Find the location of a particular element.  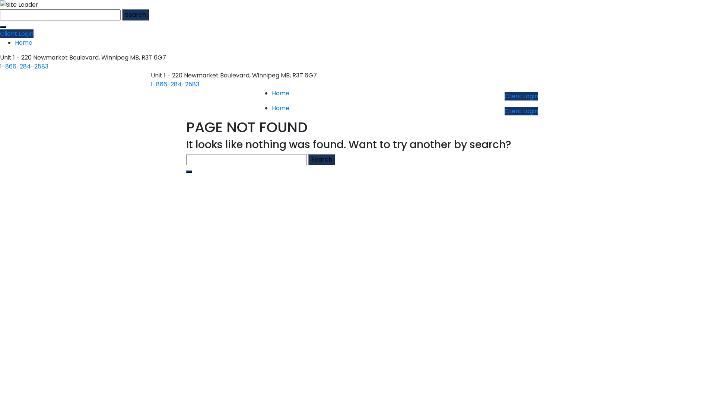

Client Login is located at coordinates (17, 33).